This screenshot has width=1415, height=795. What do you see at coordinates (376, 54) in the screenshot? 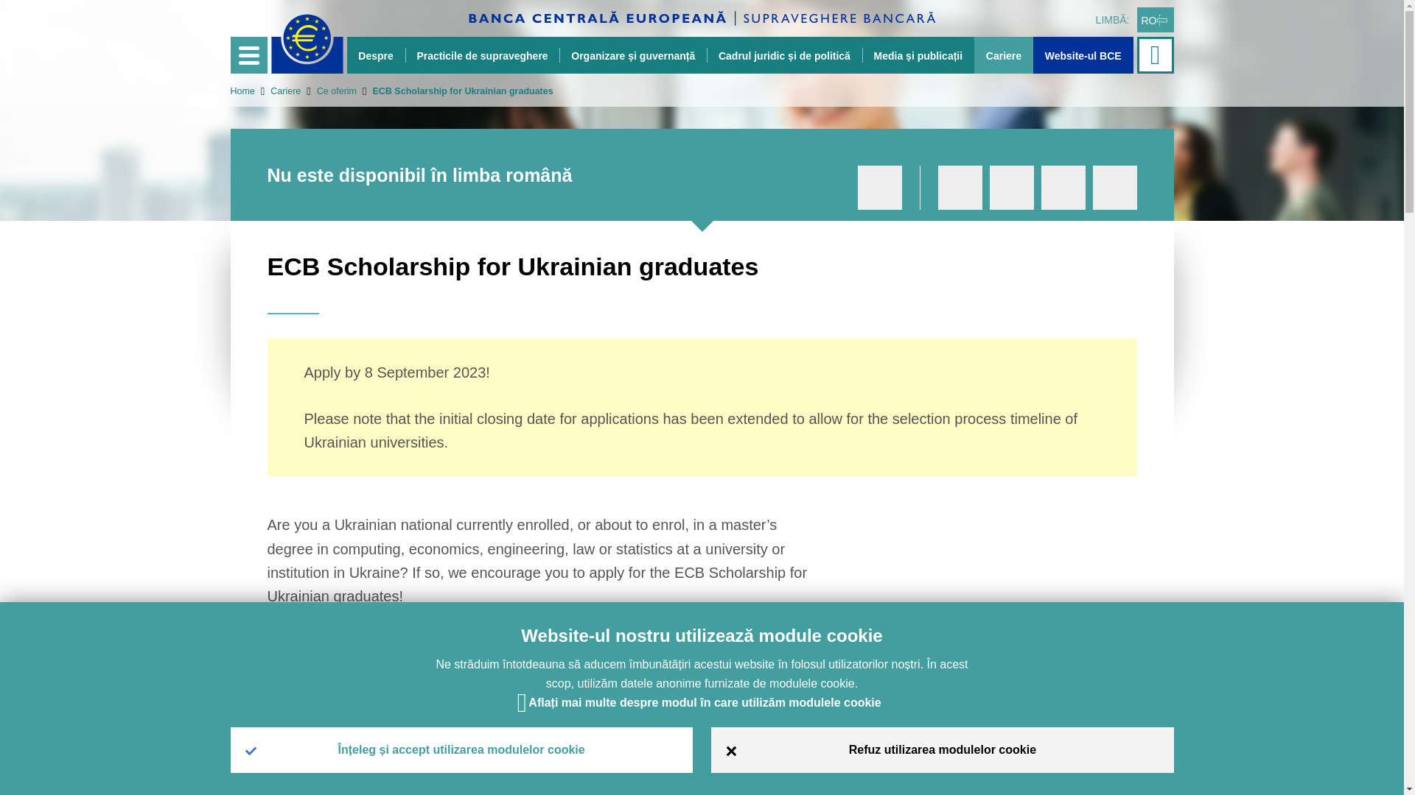
I see `Despre` at bounding box center [376, 54].